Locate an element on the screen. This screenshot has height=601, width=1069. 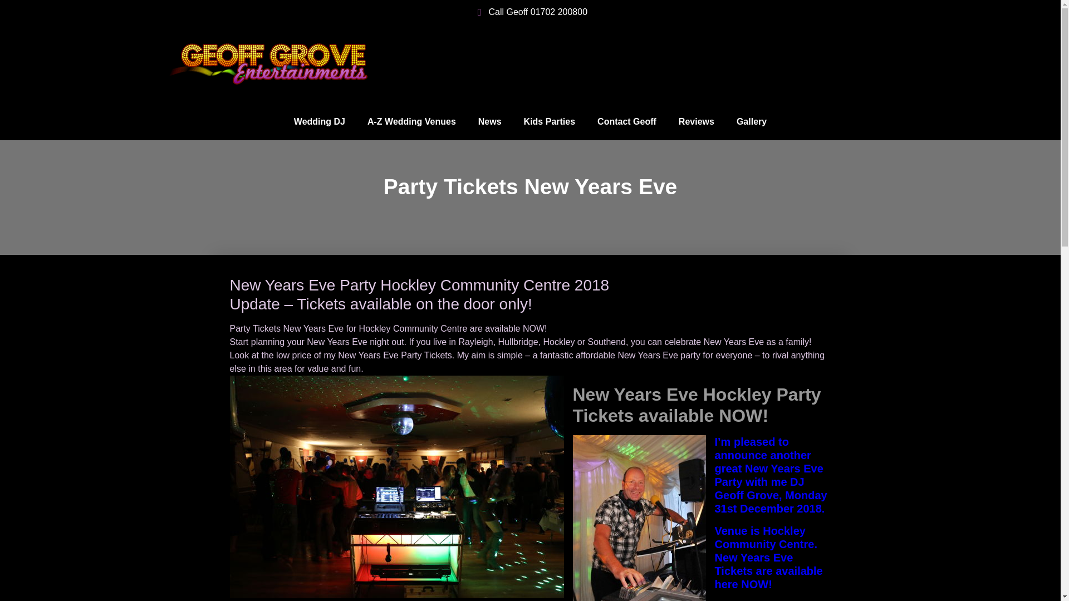
Kids Parties is located at coordinates (549, 121).